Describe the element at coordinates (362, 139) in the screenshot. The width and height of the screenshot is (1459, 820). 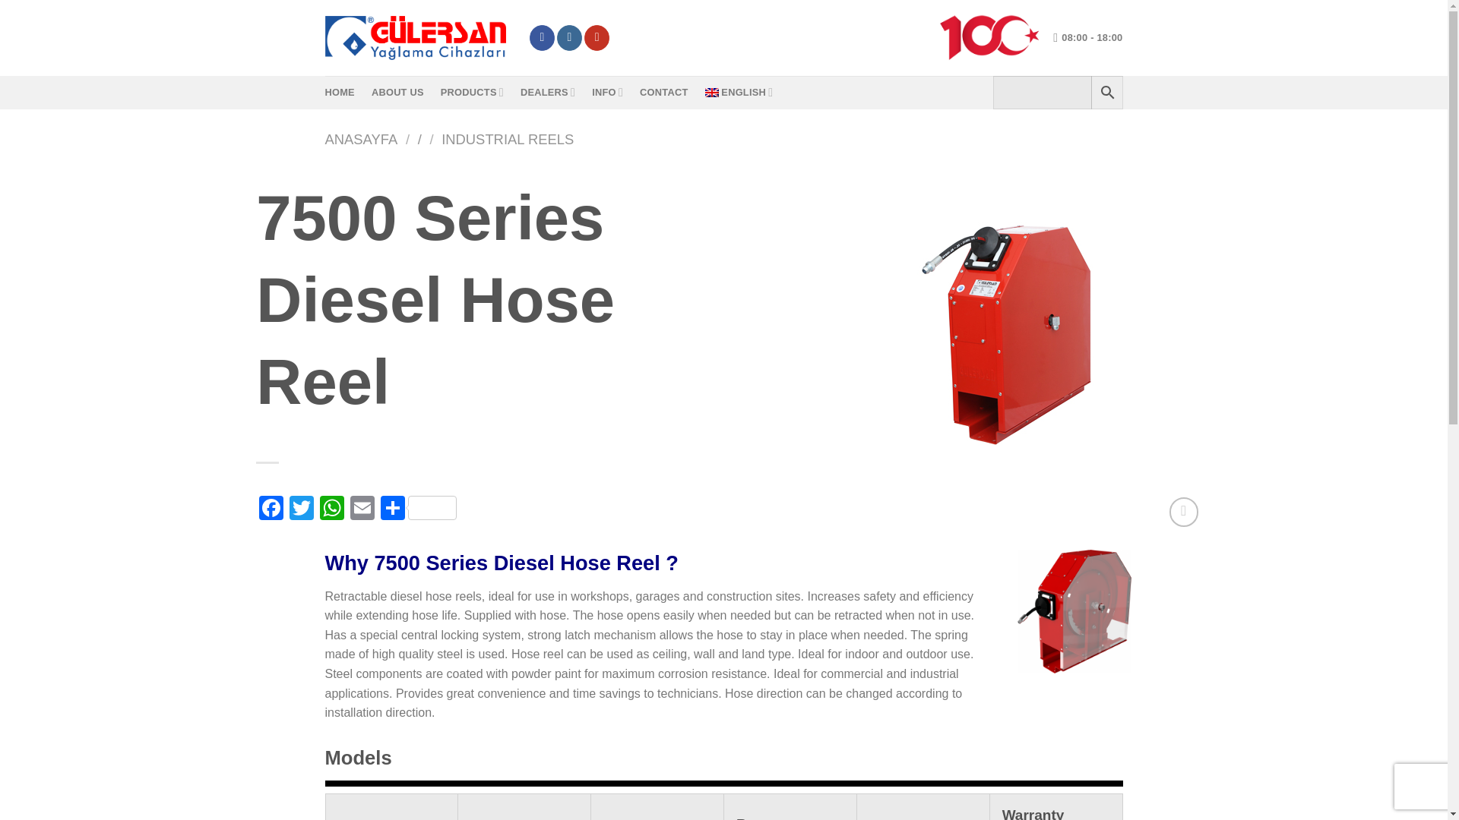
I see `ANASAYFA` at that location.